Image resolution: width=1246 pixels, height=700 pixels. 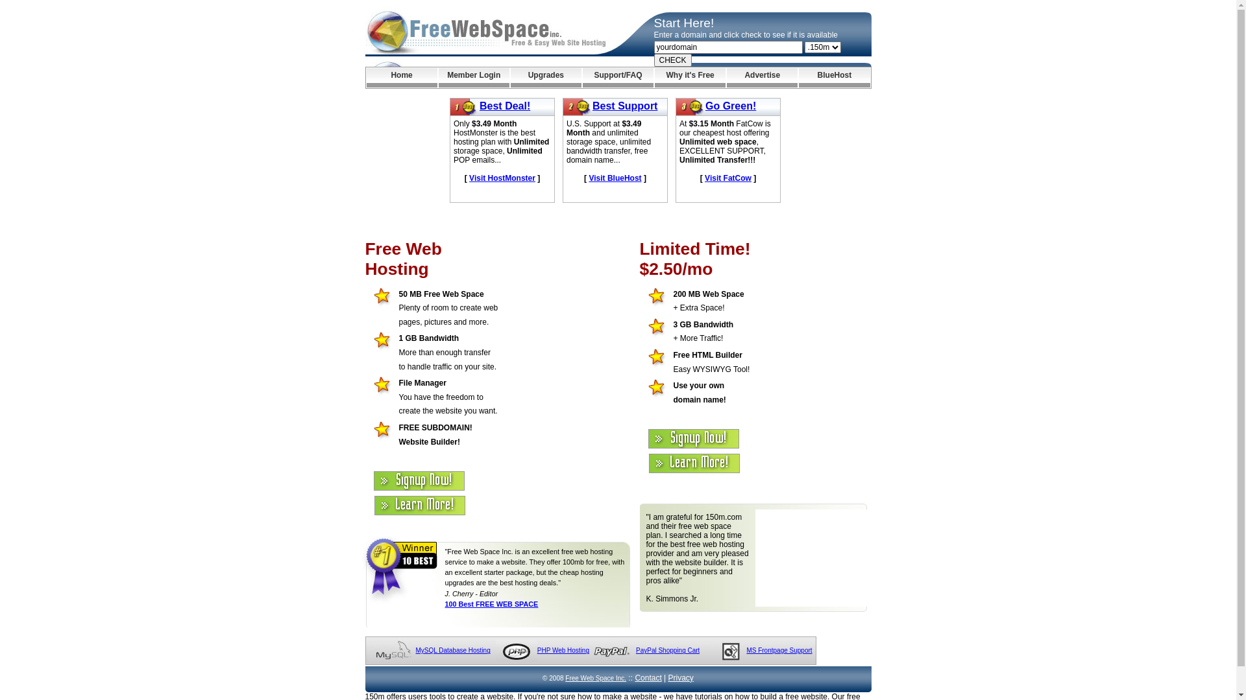 I want to click on Upgrades, so click(x=546, y=78).